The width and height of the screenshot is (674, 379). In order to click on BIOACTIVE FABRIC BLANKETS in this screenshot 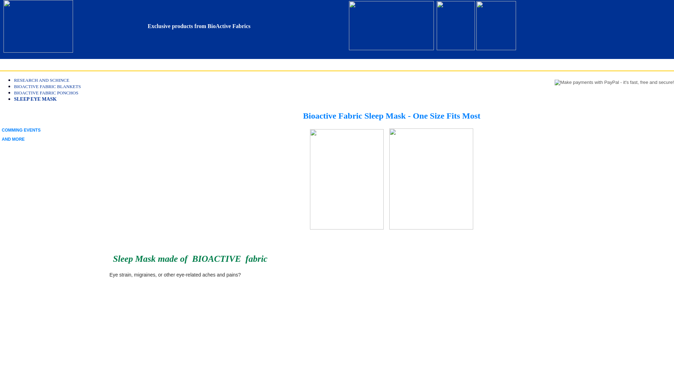, I will do `click(47, 86)`.